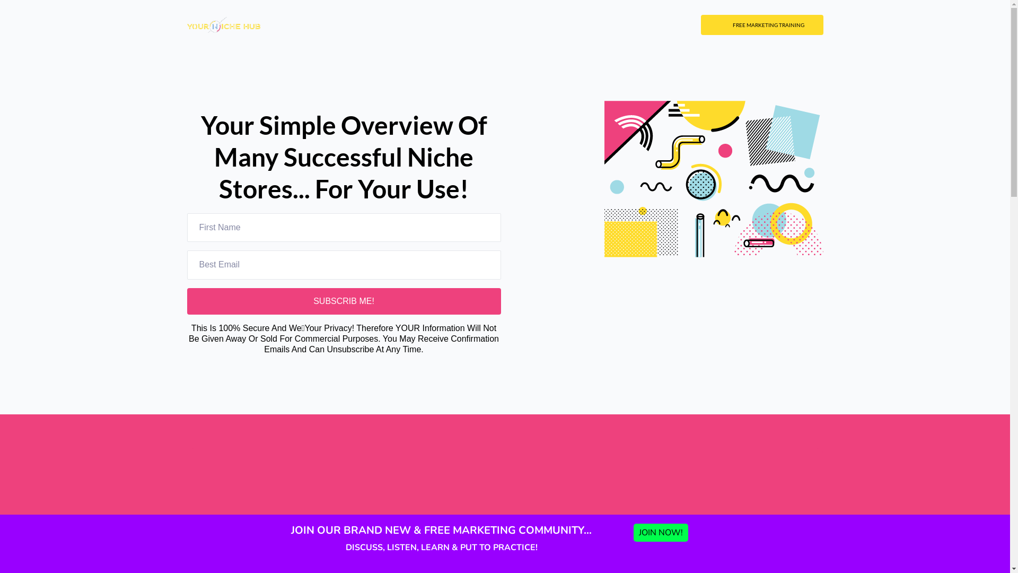 Image resolution: width=1018 pixels, height=573 pixels. What do you see at coordinates (762, 25) in the screenshot?
I see `FREE MARKETING TRAINING` at bounding box center [762, 25].